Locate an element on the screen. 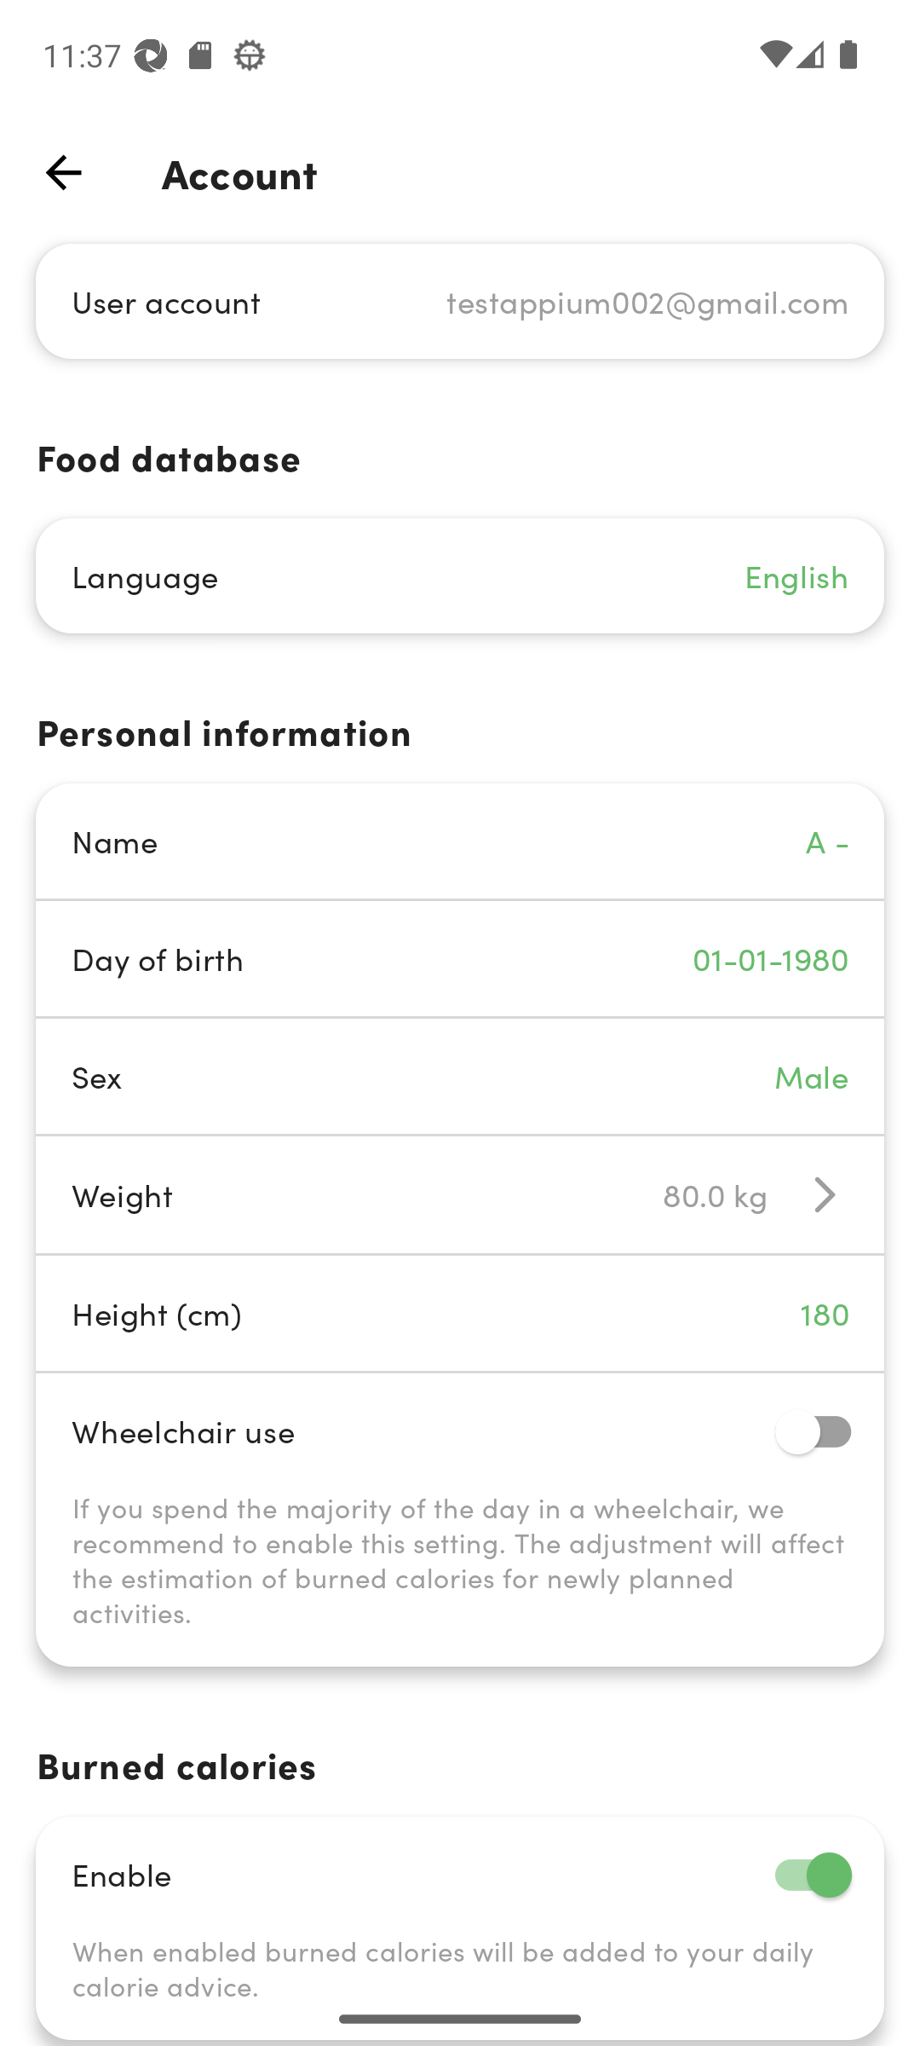 The height and width of the screenshot is (2046, 920). Wheelchair use is located at coordinates (460, 1430).